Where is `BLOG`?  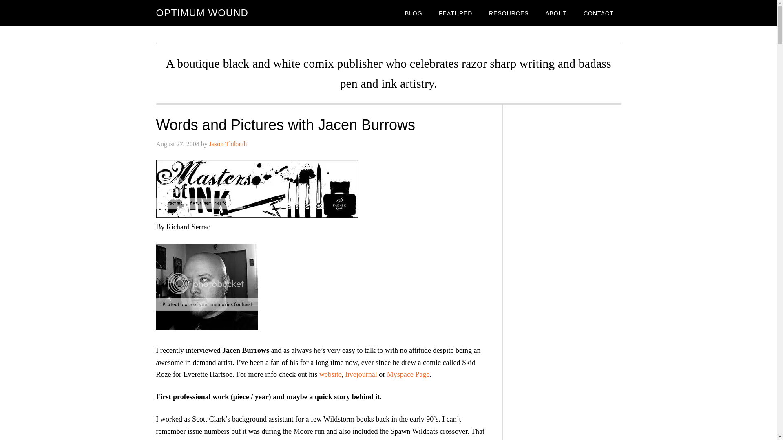
BLOG is located at coordinates (414, 13).